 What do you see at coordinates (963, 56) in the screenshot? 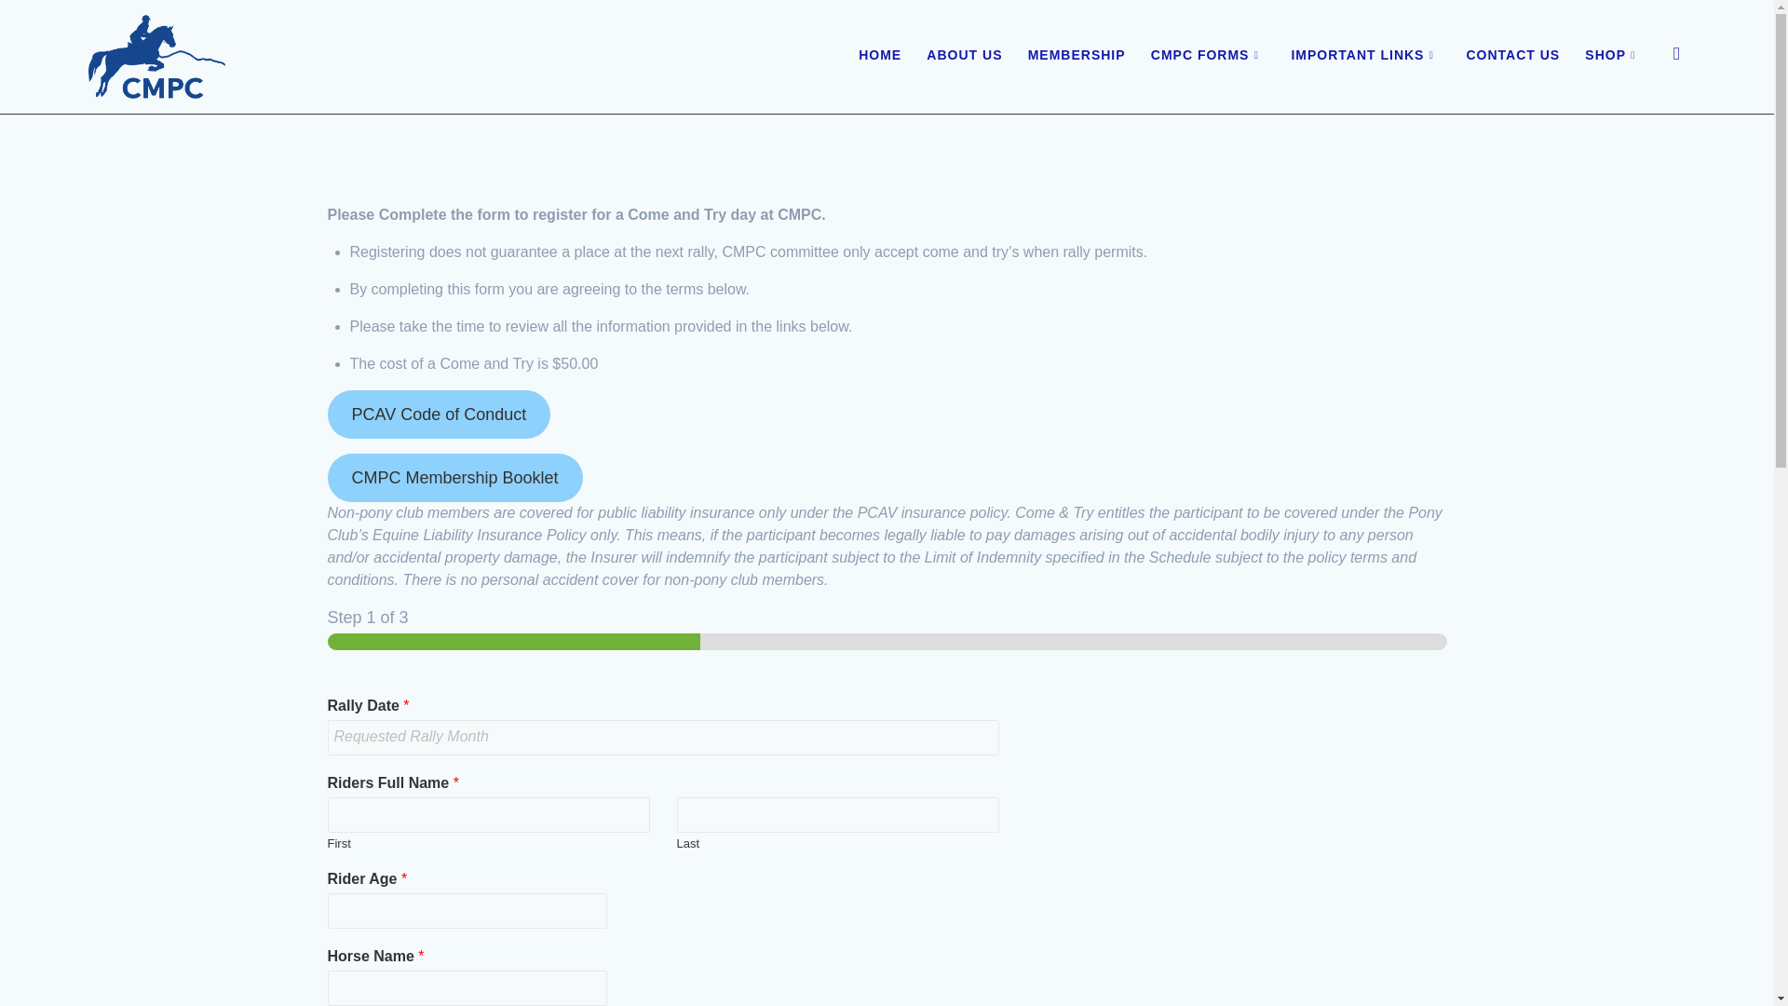
I see `ABOUT US` at bounding box center [963, 56].